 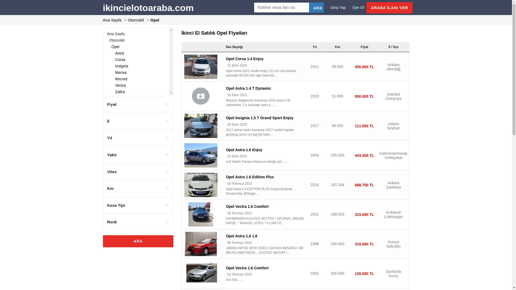 What do you see at coordinates (121, 73) in the screenshot?
I see `Meriva` at bounding box center [121, 73].